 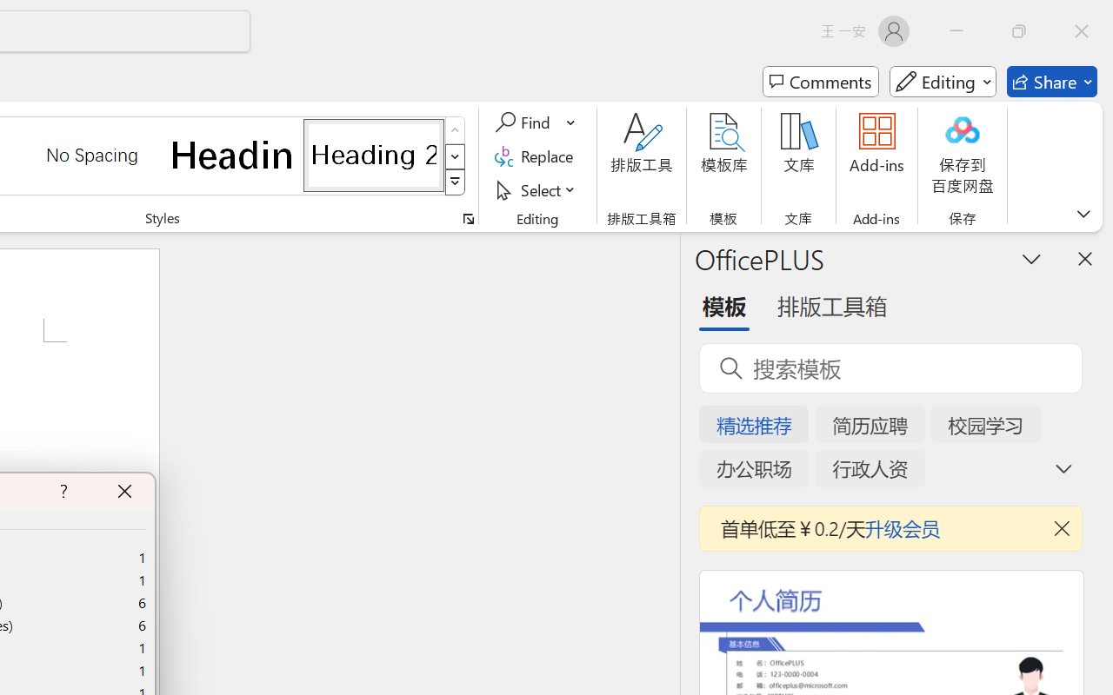 I want to click on Minimize, so click(x=956, y=31).